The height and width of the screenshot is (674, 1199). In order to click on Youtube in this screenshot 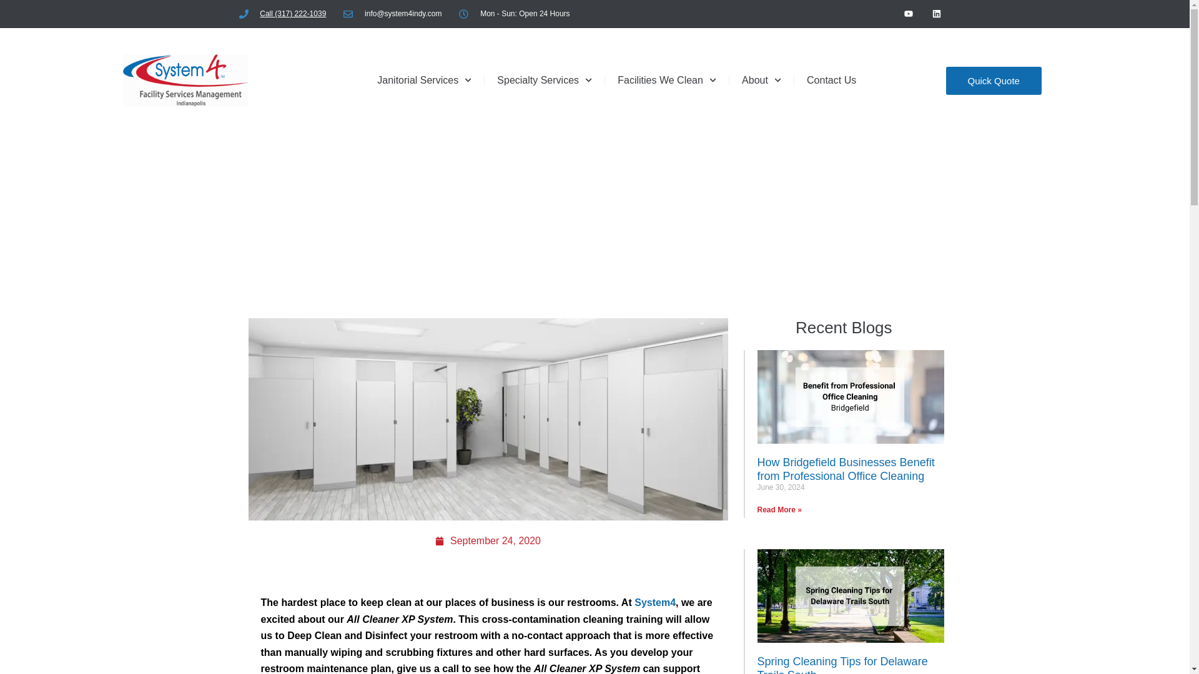, I will do `click(909, 14)`.